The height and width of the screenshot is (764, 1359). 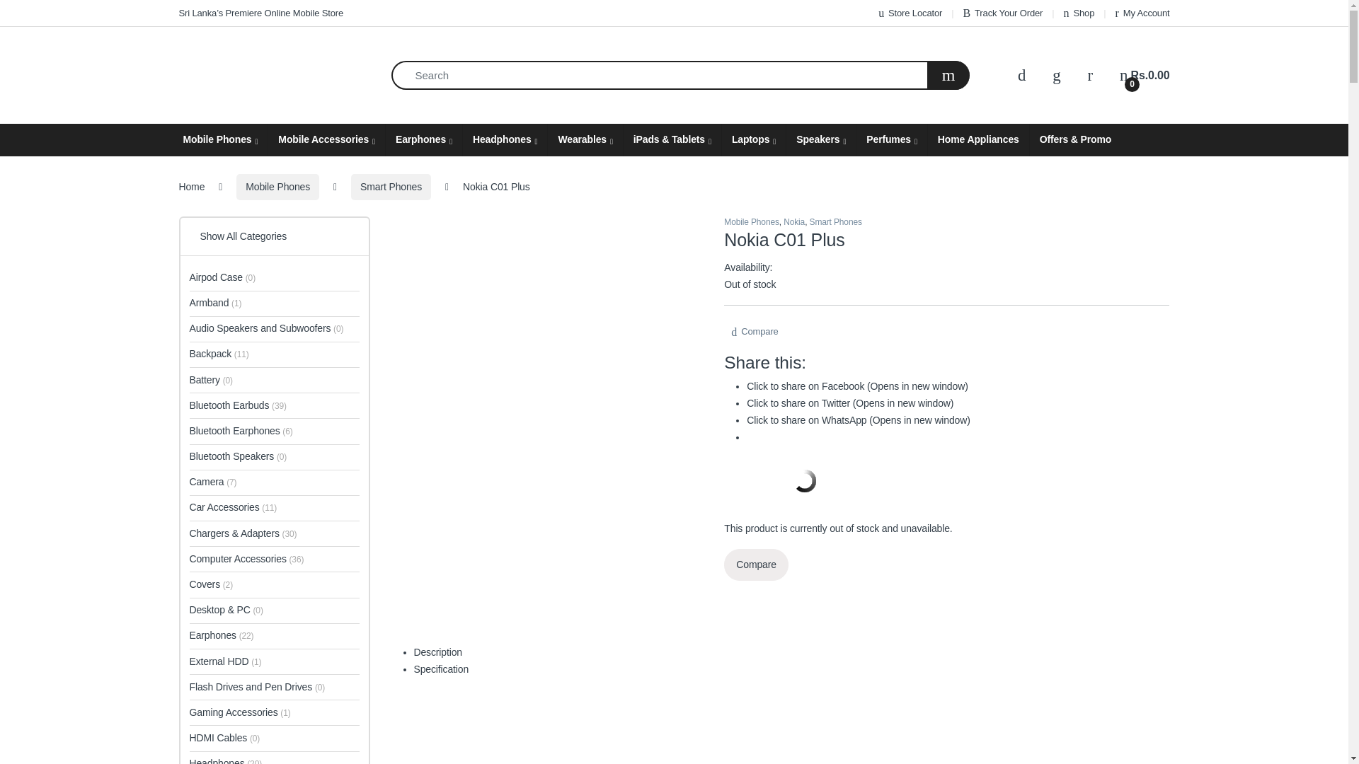 I want to click on Shop, so click(x=1145, y=76).